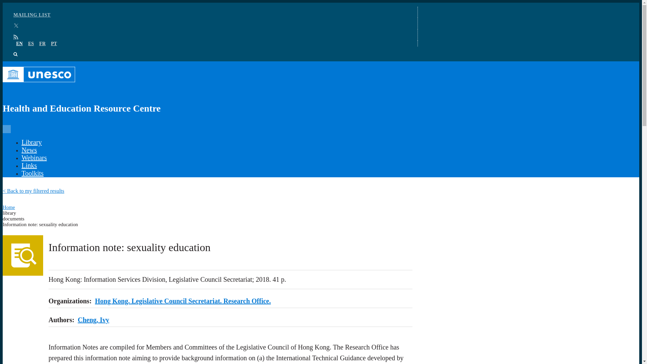  What do you see at coordinates (54, 44) in the screenshot?
I see `PT` at bounding box center [54, 44].